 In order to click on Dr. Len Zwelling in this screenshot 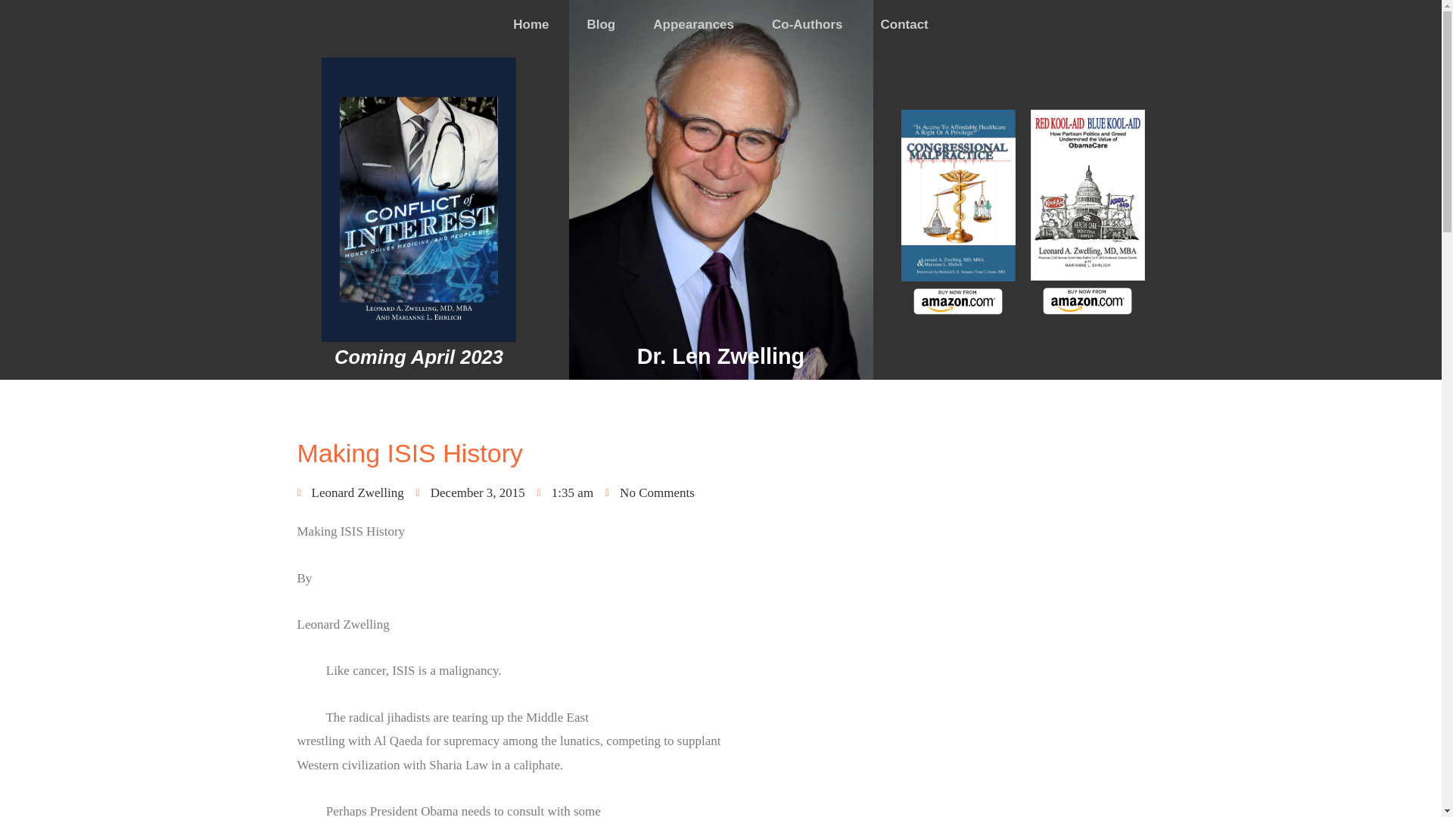, I will do `click(720, 356)`.